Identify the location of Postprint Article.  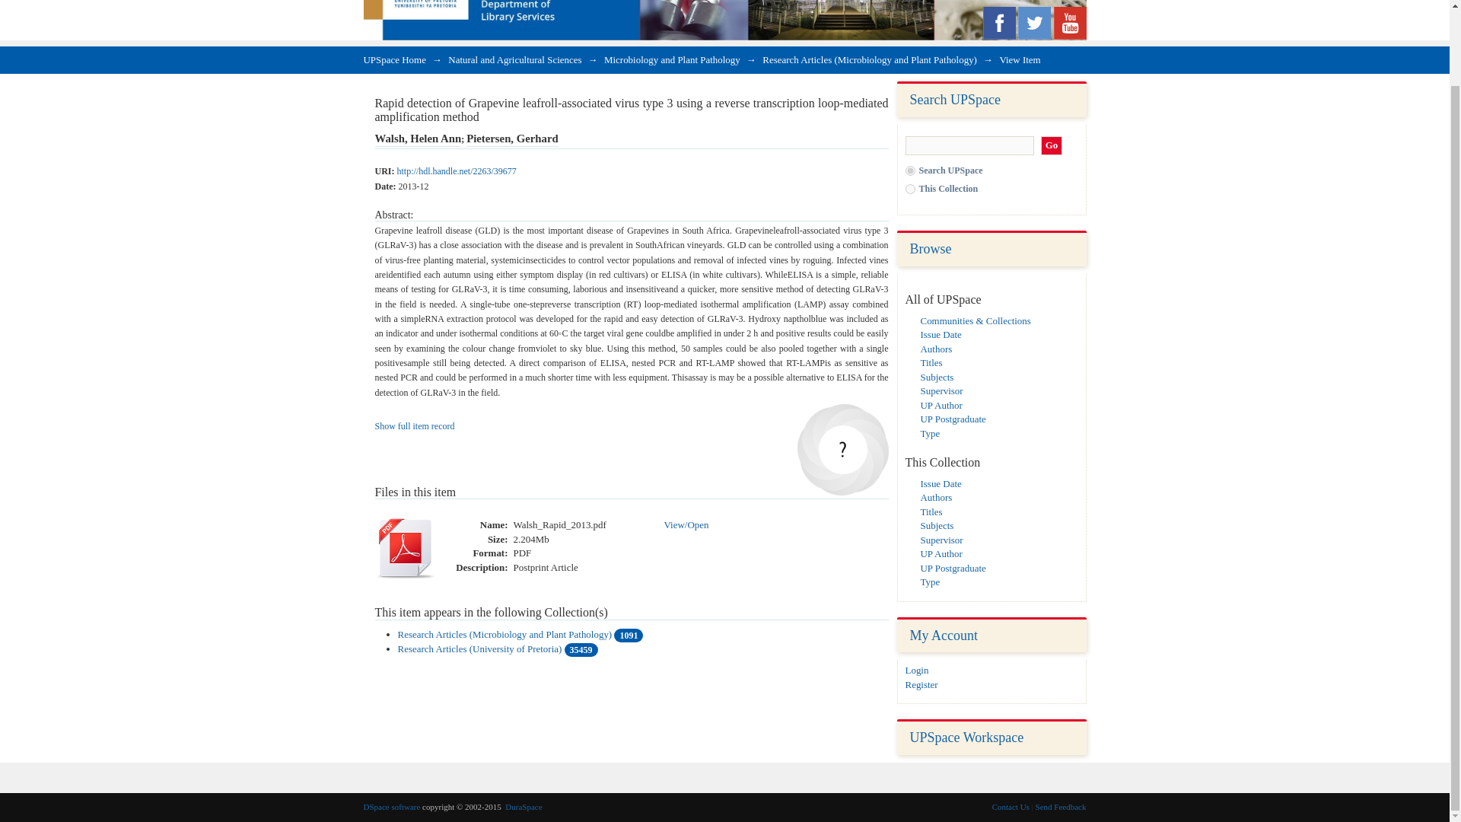
(545, 568).